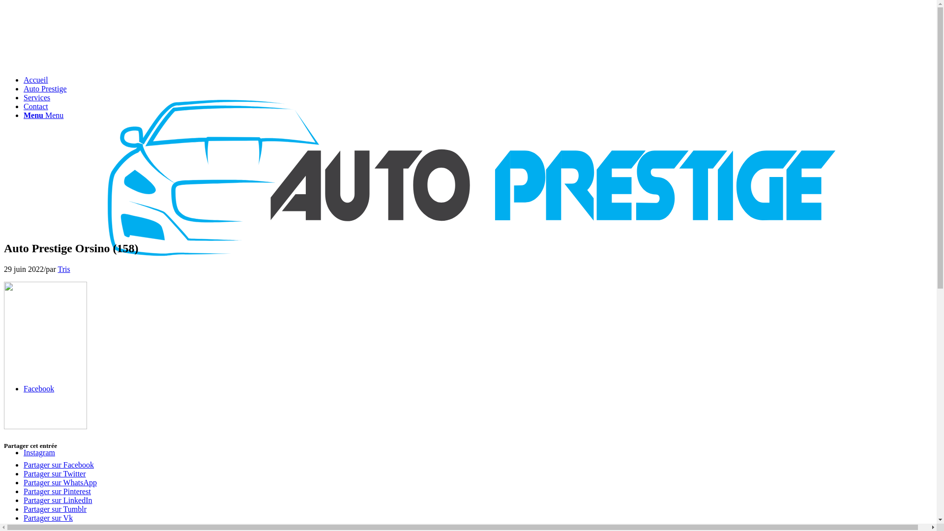  I want to click on Menu Menu, so click(43, 115).